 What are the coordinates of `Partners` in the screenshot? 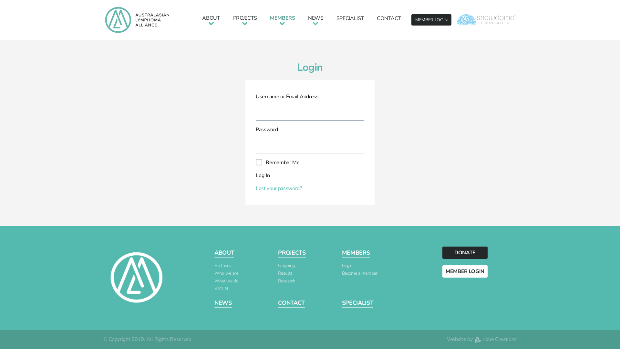 It's located at (222, 266).